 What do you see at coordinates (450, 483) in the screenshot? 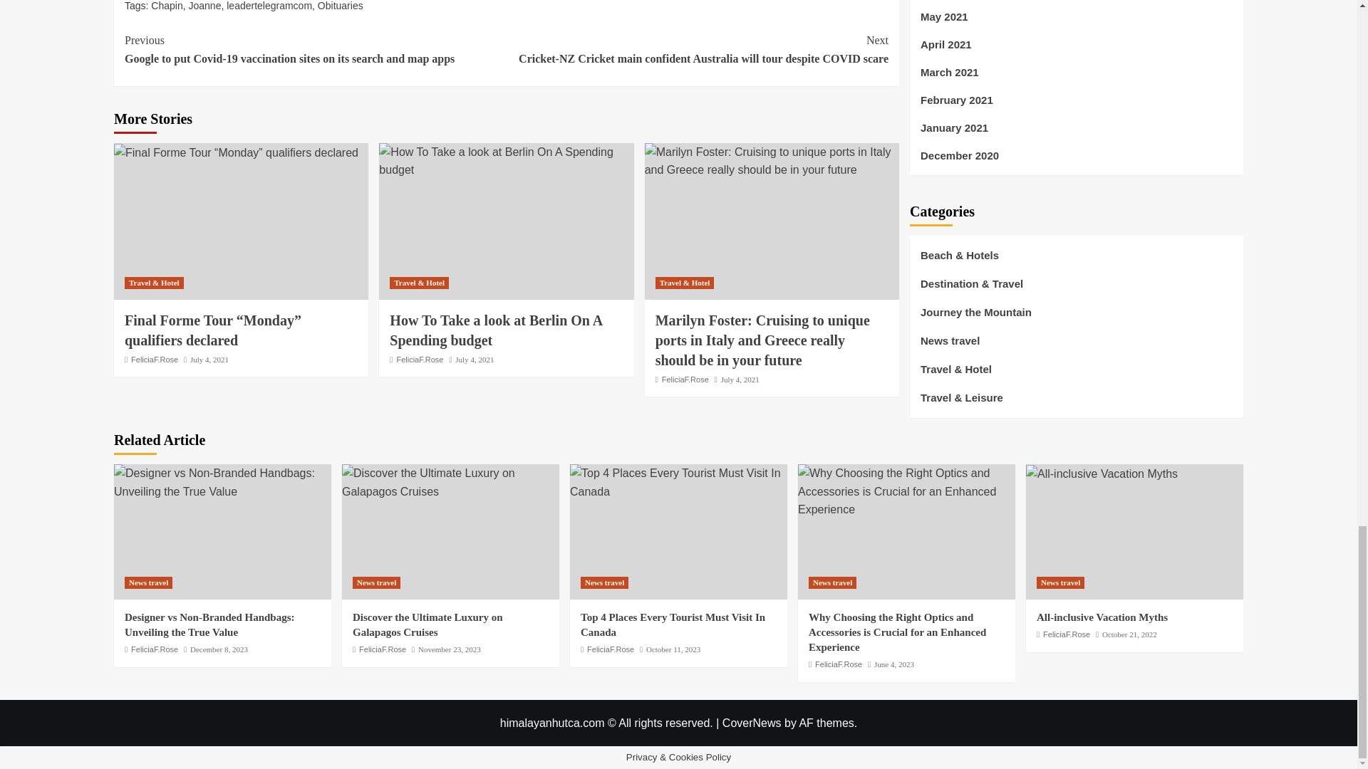
I see `Discover the Ultimate Luxury on Galapagos Cruises` at bounding box center [450, 483].